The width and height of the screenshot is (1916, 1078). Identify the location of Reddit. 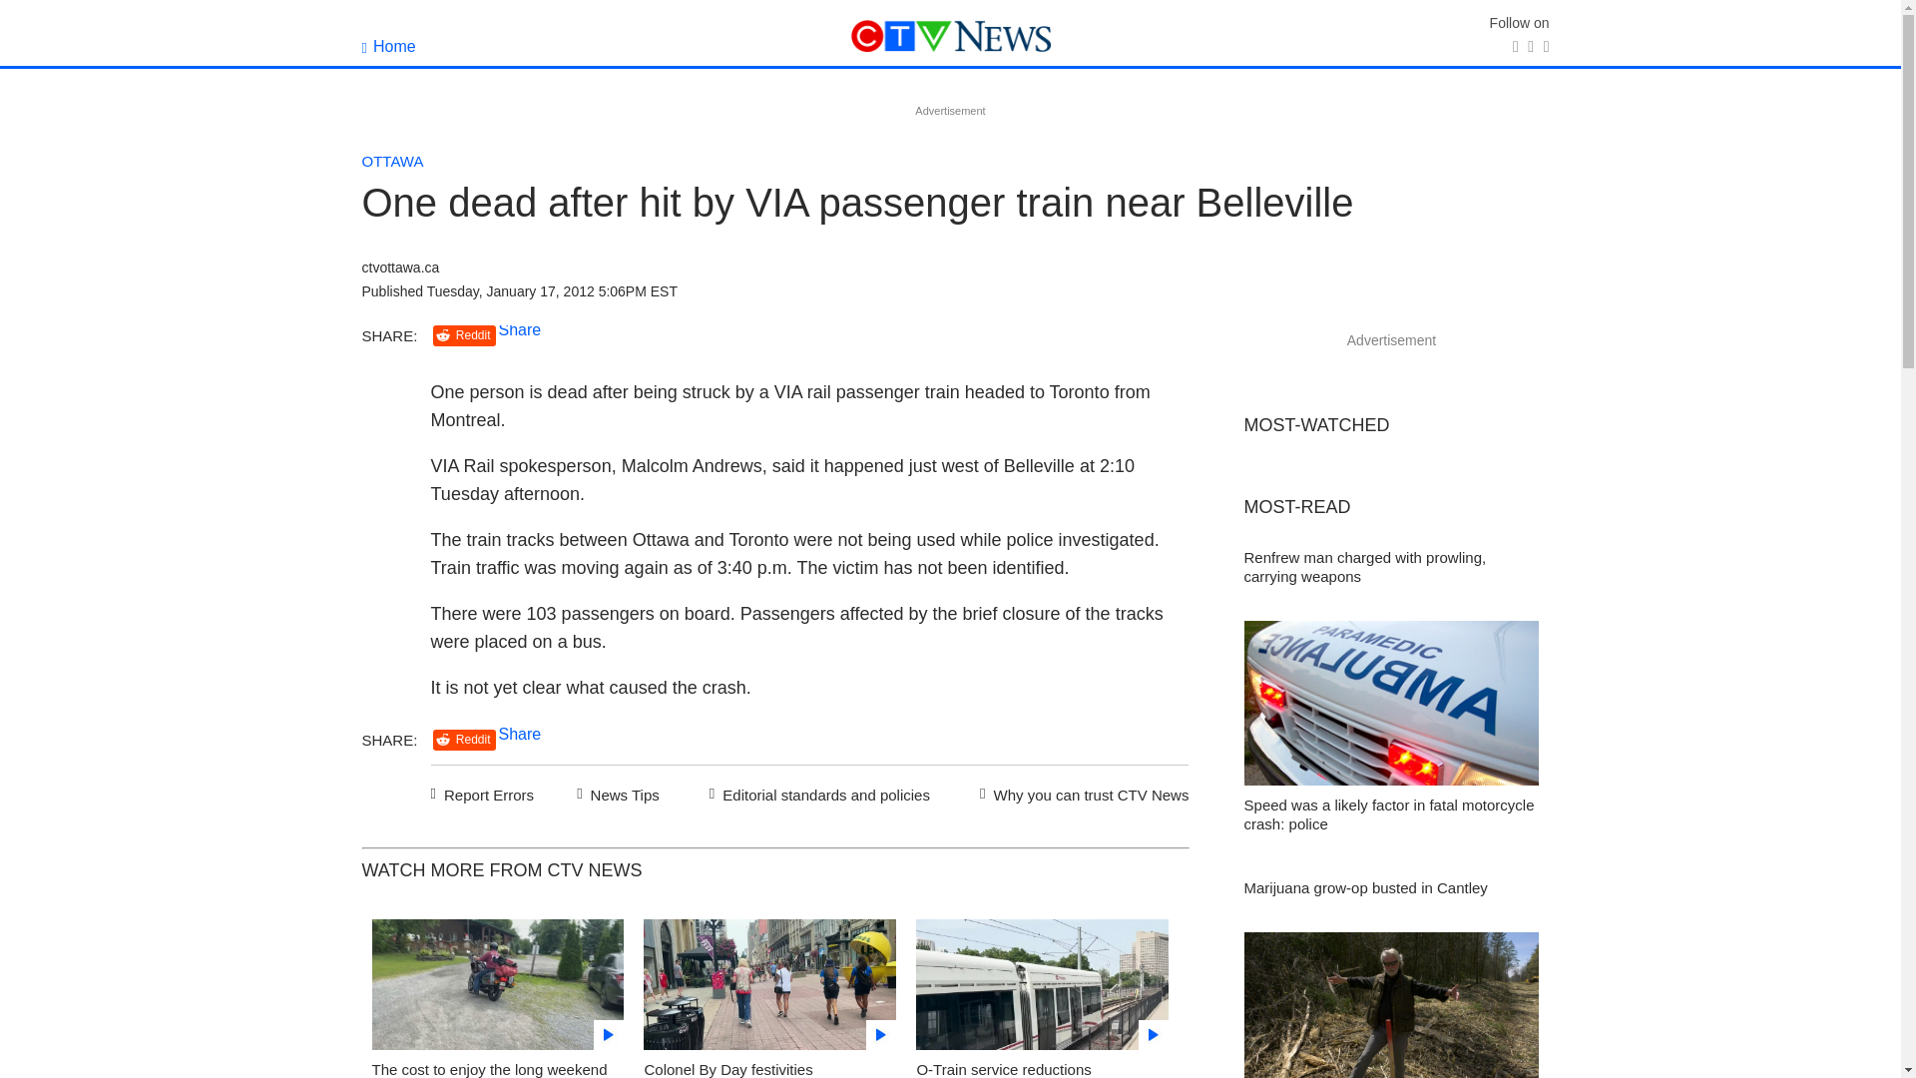
(464, 335).